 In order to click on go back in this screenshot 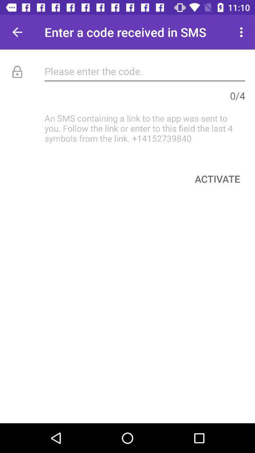, I will do `click(17, 32)`.